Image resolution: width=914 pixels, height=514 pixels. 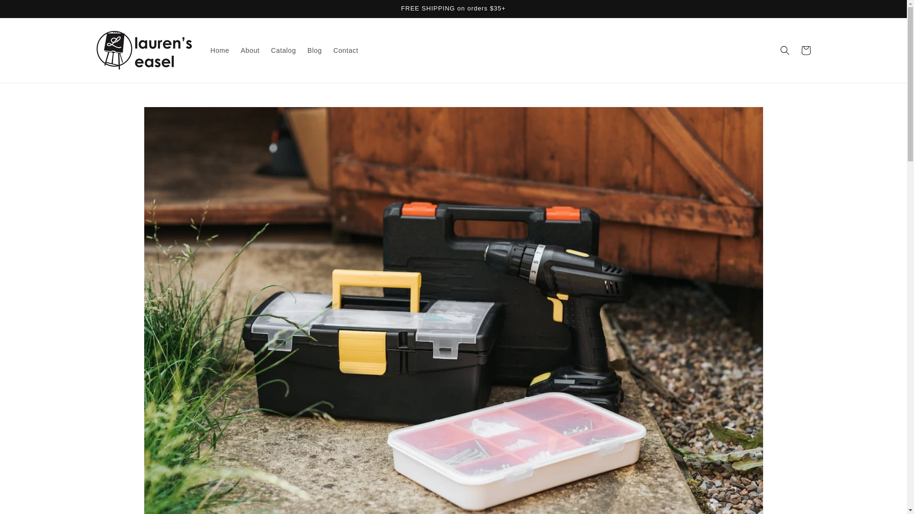 I want to click on Contact, so click(x=346, y=50).